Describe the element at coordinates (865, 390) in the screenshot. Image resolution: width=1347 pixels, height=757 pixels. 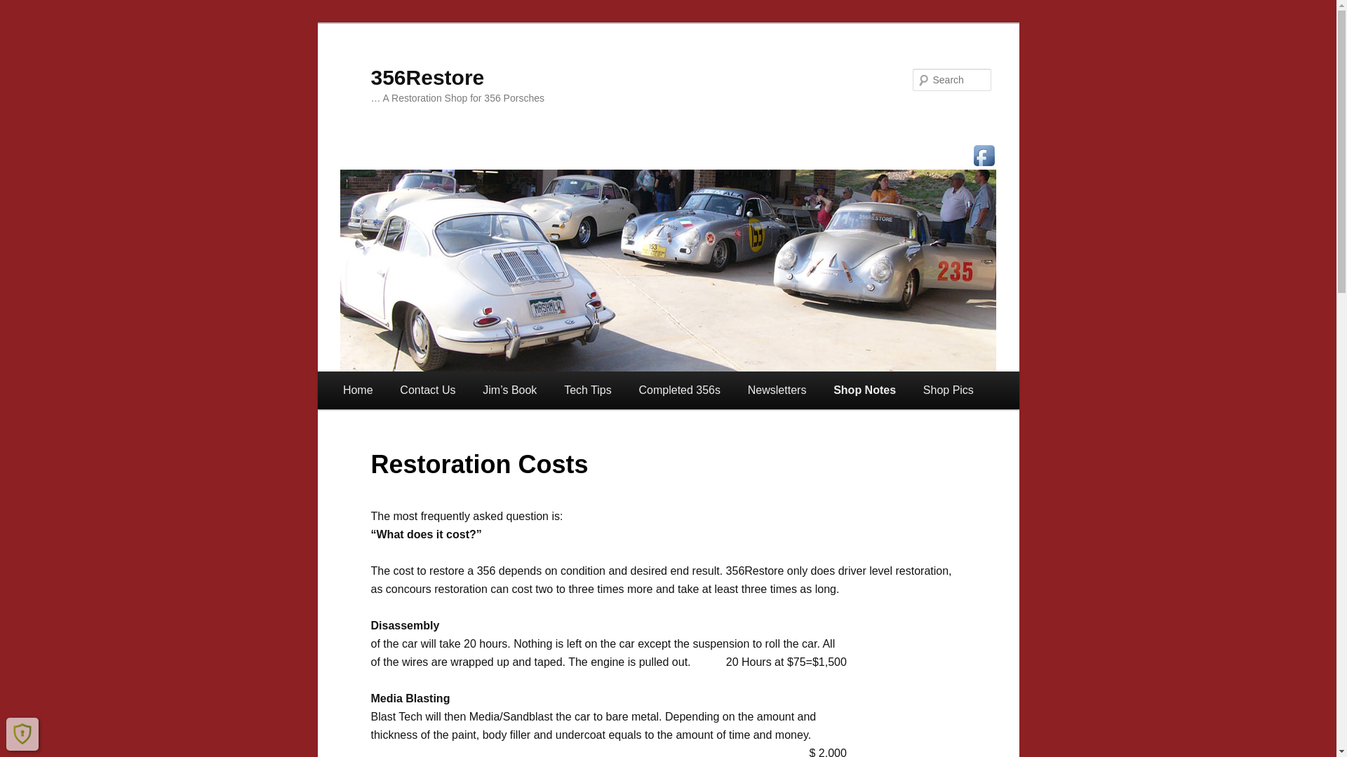
I see `Shop Notes` at that location.